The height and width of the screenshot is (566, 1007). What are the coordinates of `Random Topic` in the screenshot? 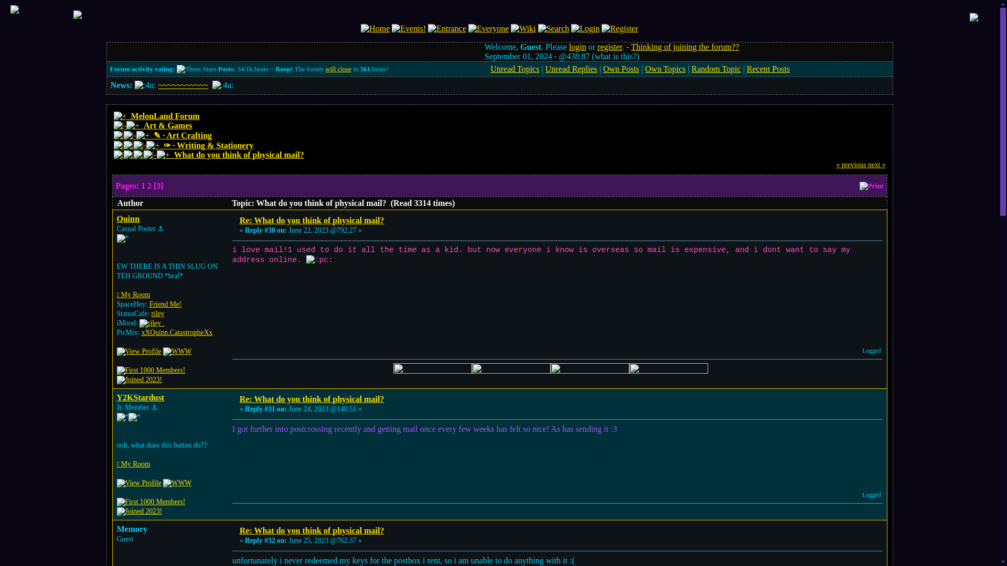 It's located at (715, 69).